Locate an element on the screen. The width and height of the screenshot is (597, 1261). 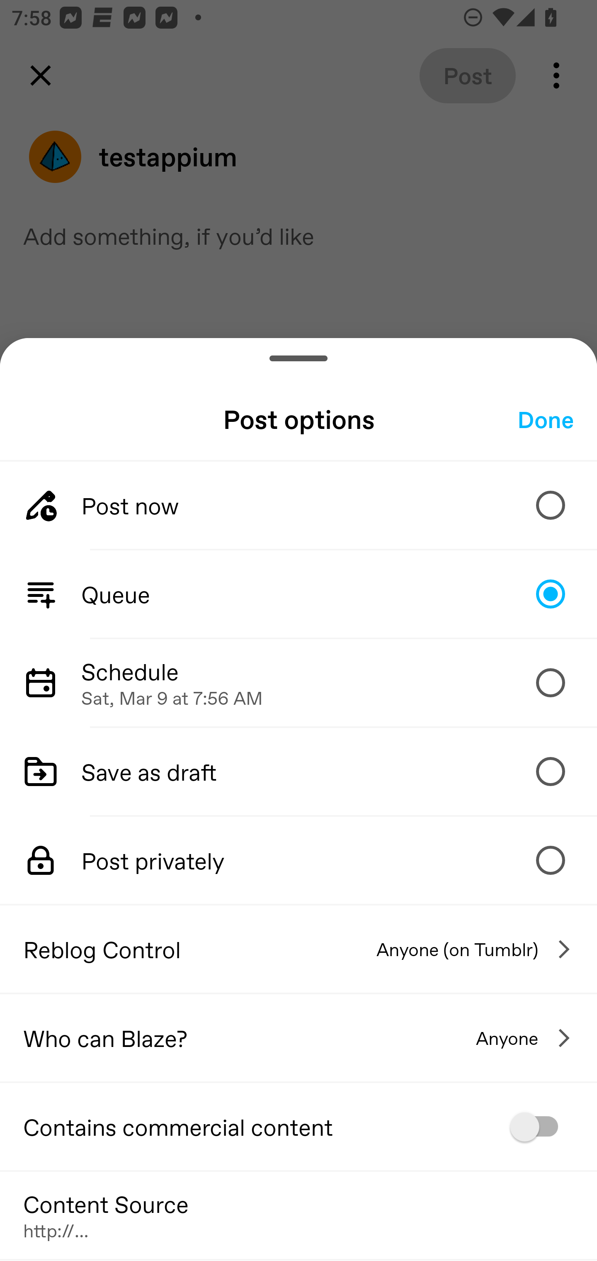
Who can Blaze? Anyone is located at coordinates (298, 1038).